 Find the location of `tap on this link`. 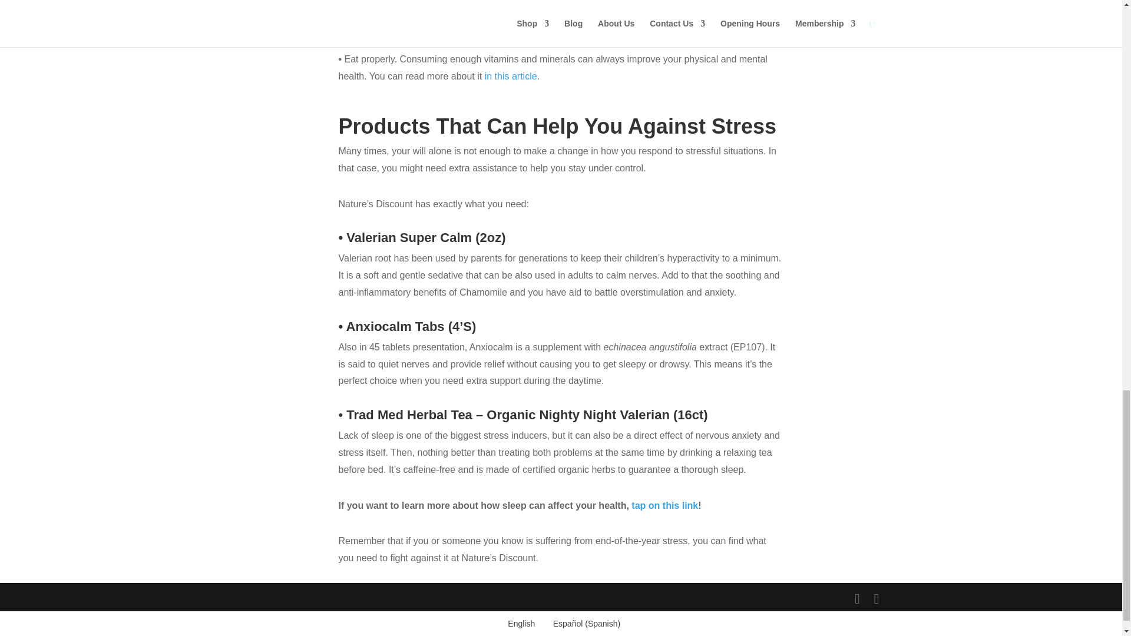

tap on this link is located at coordinates (664, 505).